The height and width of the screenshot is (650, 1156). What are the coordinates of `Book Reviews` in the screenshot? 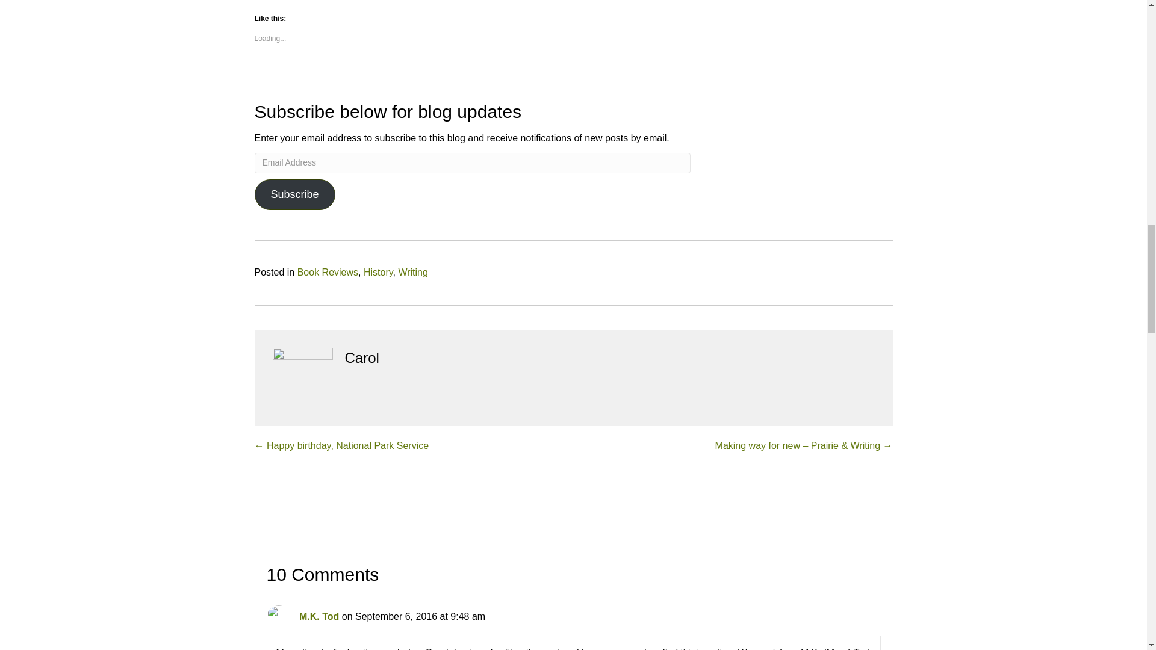 It's located at (328, 272).